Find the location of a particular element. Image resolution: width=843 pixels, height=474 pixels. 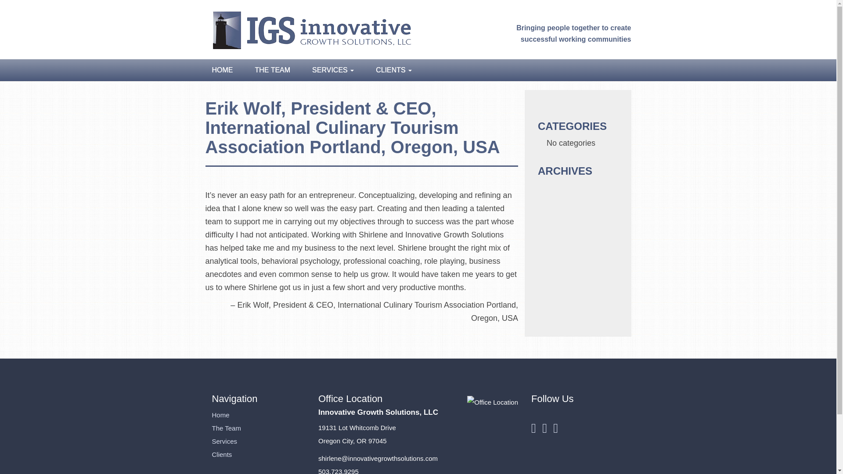

The Team is located at coordinates (226, 427).